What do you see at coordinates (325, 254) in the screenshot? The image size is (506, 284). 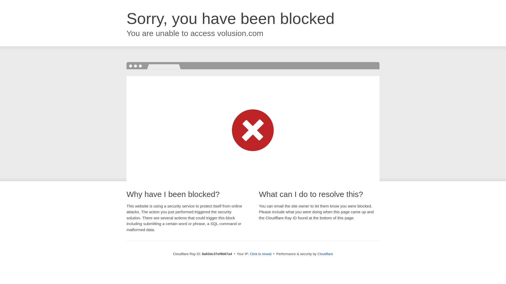 I see `Cloudflare` at bounding box center [325, 254].